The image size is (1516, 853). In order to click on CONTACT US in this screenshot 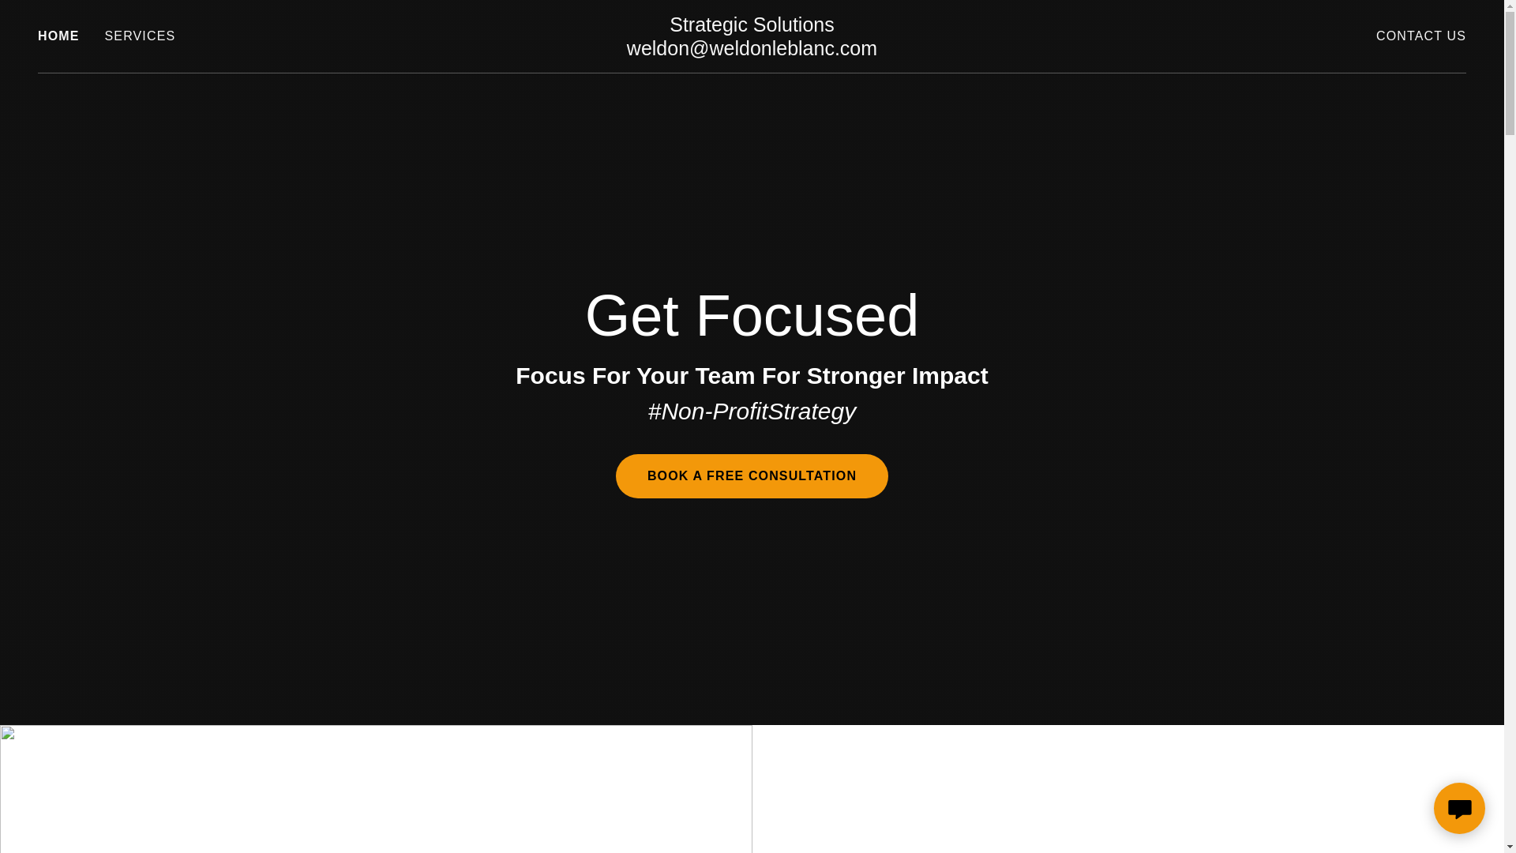, I will do `click(1421, 36)`.